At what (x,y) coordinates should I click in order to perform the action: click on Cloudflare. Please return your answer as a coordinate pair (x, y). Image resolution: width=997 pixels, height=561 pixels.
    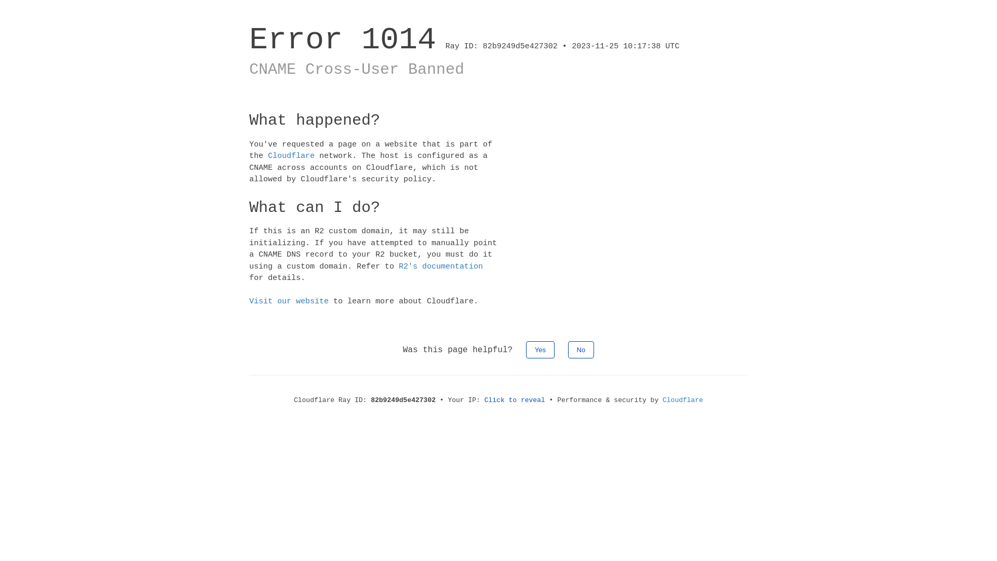
    Looking at the image, I should click on (291, 156).